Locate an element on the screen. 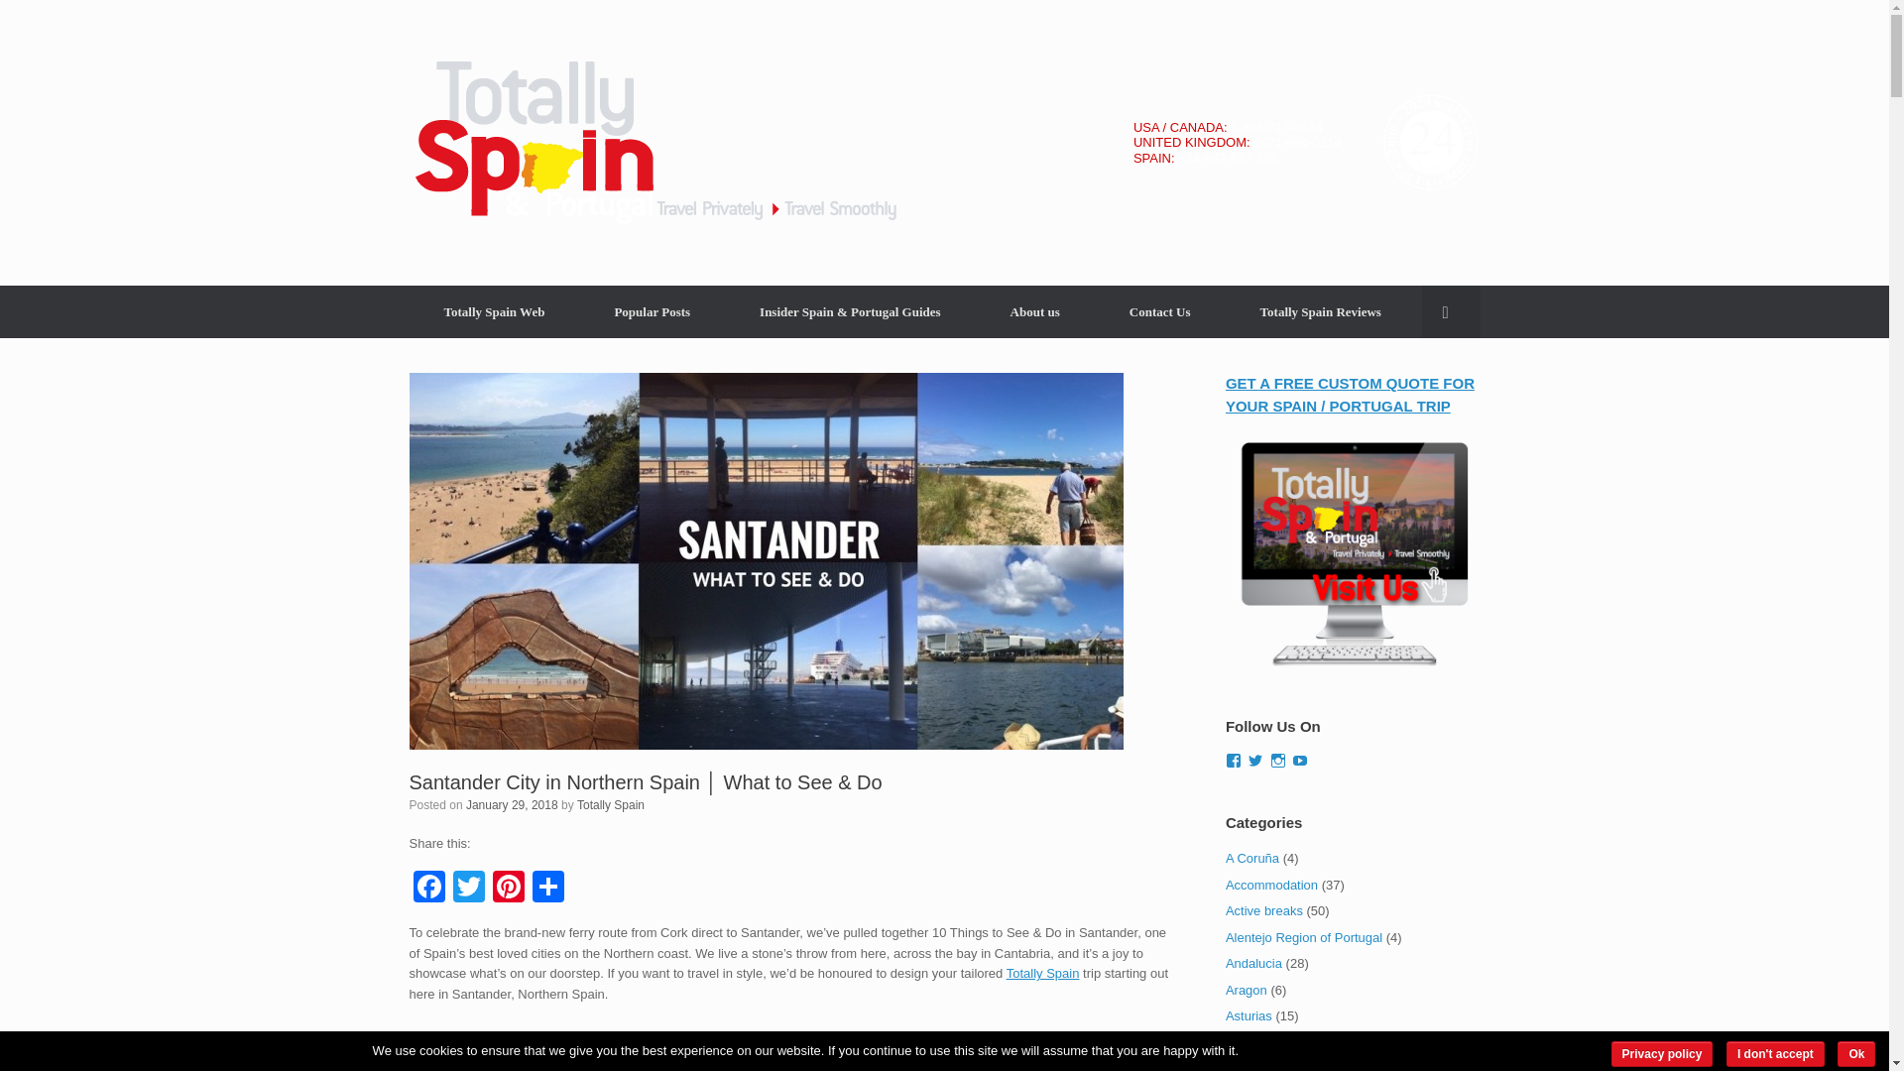  Totally Spain Web is located at coordinates (494, 311).